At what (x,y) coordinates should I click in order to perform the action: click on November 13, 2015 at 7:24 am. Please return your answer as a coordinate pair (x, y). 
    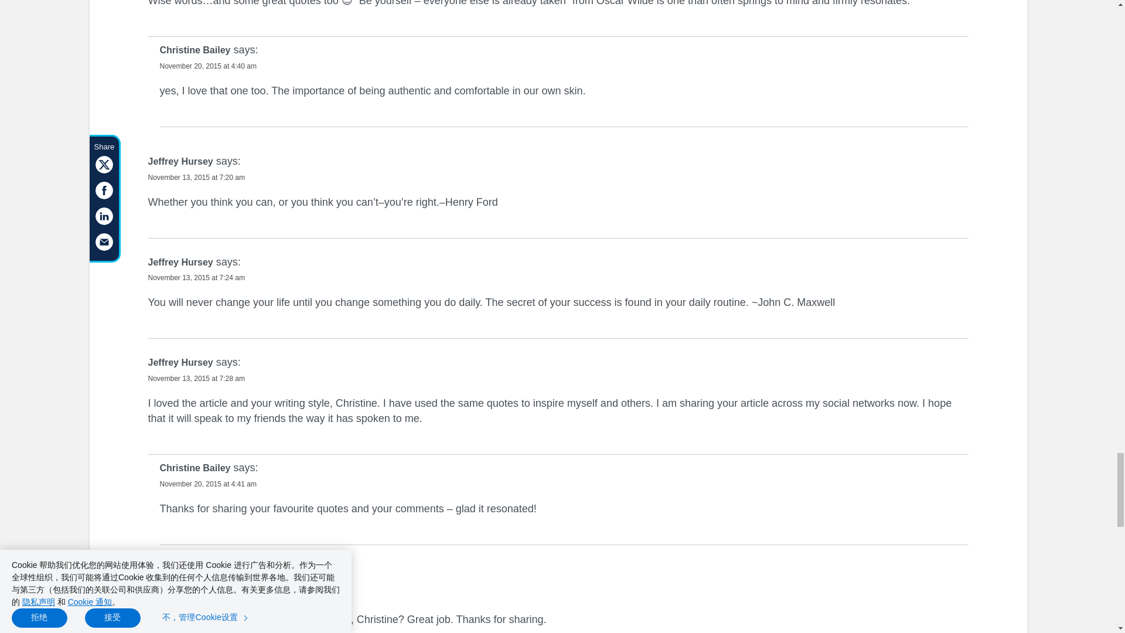
    Looking at the image, I should click on (196, 277).